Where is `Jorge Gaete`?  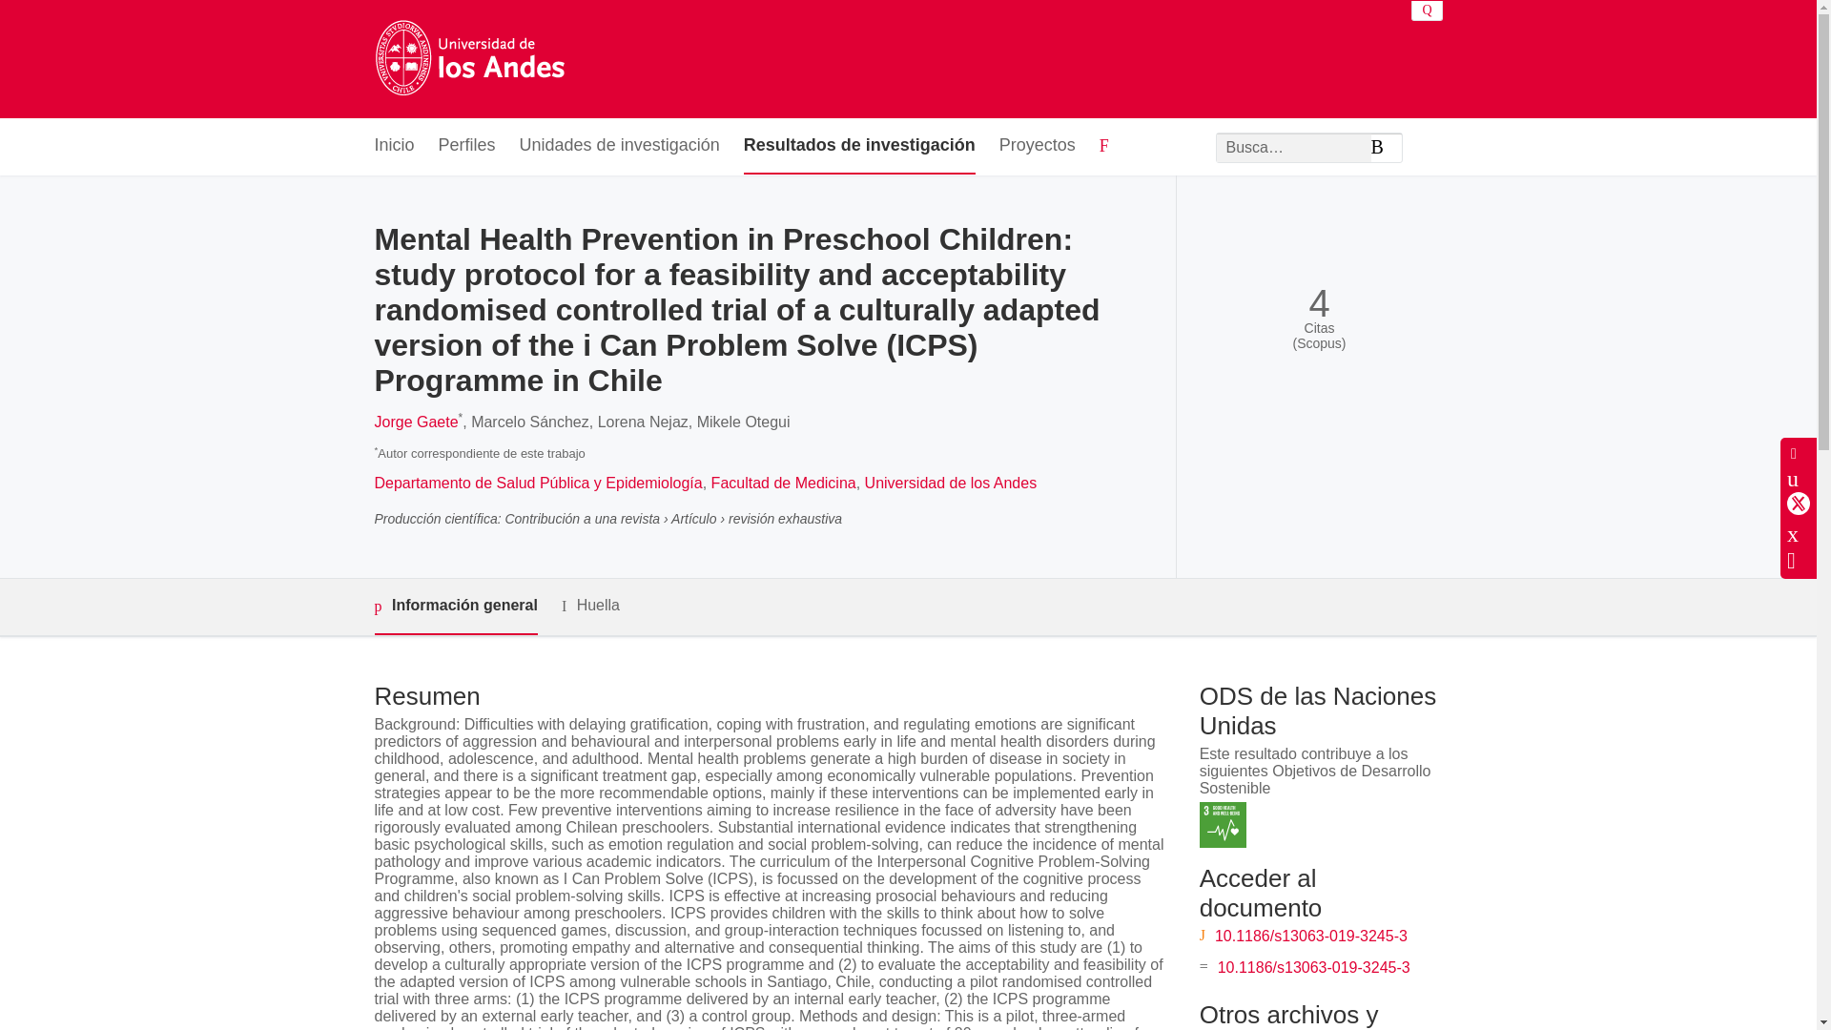
Jorge Gaete is located at coordinates (416, 422).